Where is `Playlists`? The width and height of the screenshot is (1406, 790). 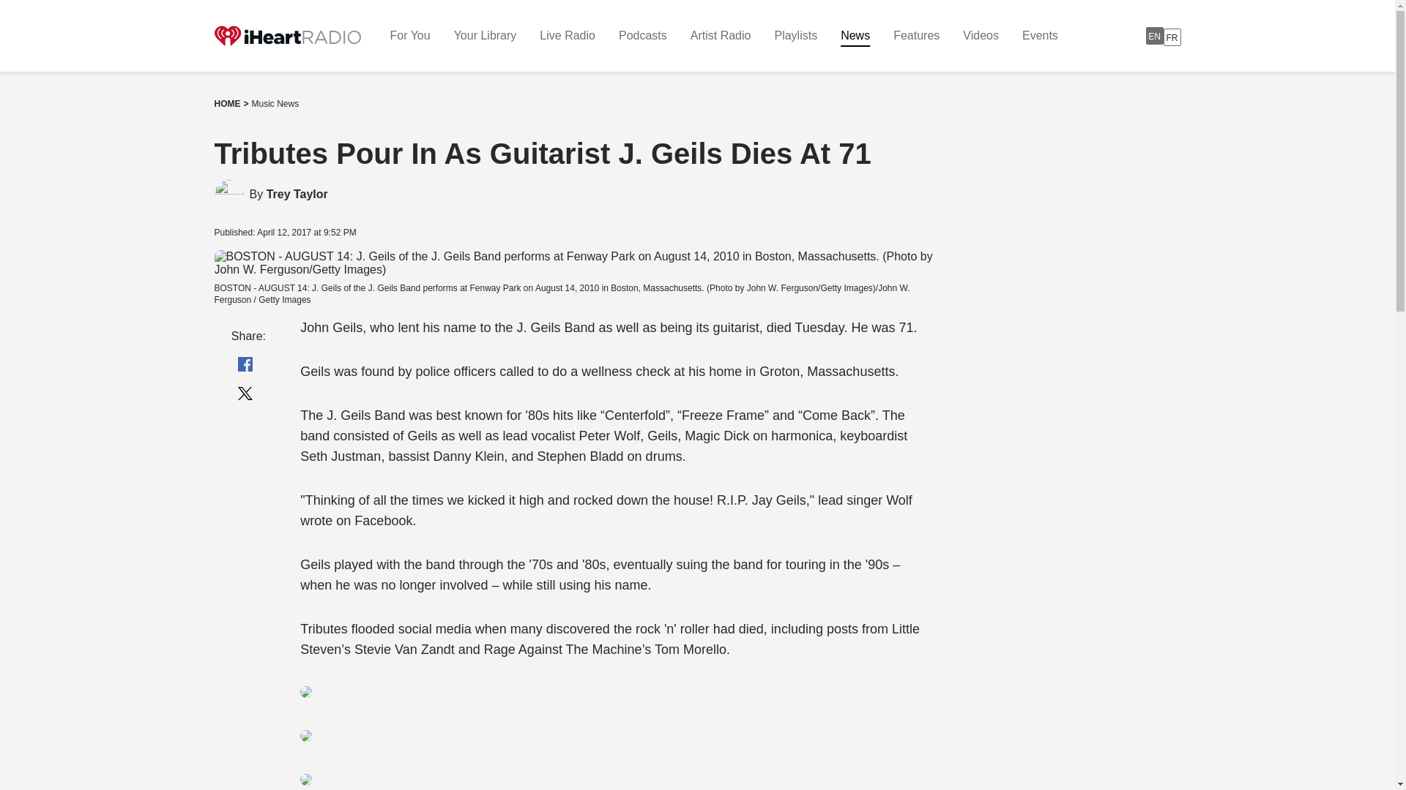
Playlists is located at coordinates (486, 35).